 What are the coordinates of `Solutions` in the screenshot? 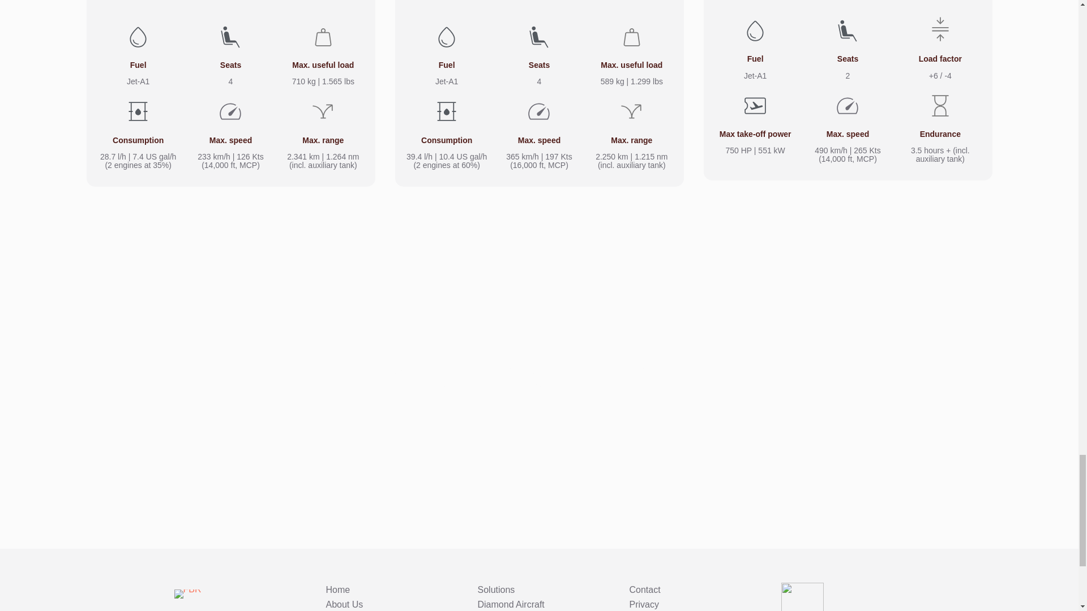 It's located at (497, 590).